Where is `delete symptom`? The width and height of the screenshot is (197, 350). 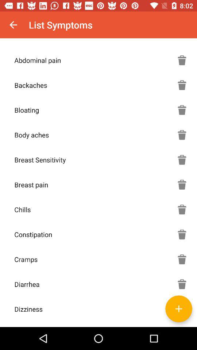 delete symptom is located at coordinates (182, 259).